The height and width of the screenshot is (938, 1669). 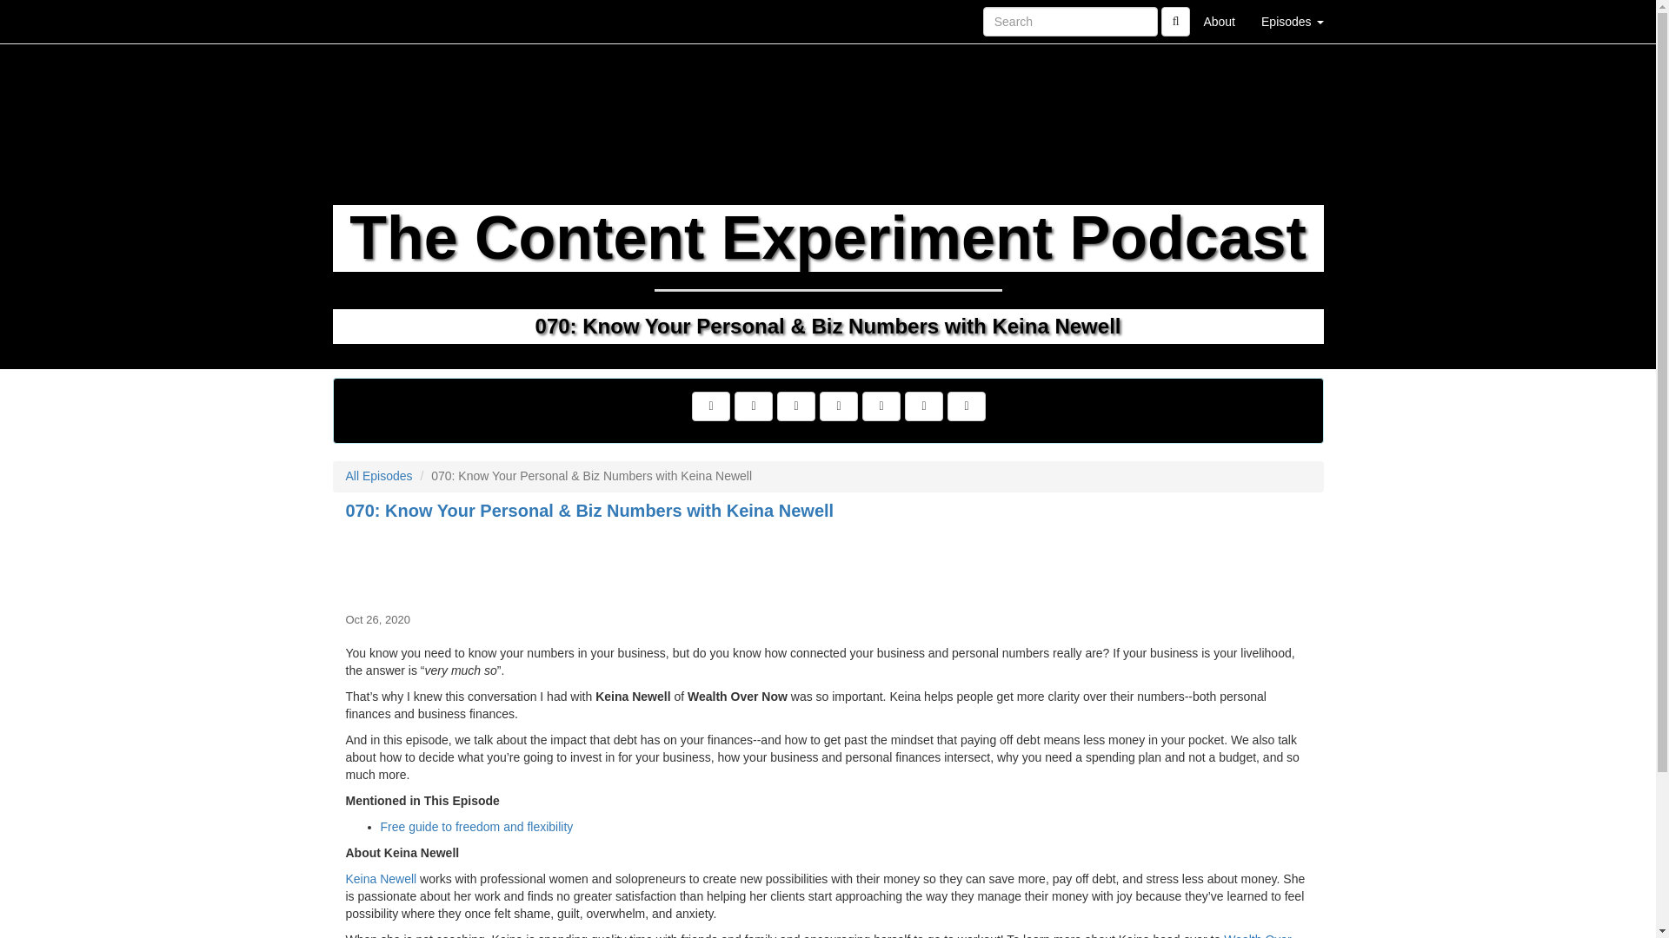 I want to click on Home Page, so click(x=368, y=21).